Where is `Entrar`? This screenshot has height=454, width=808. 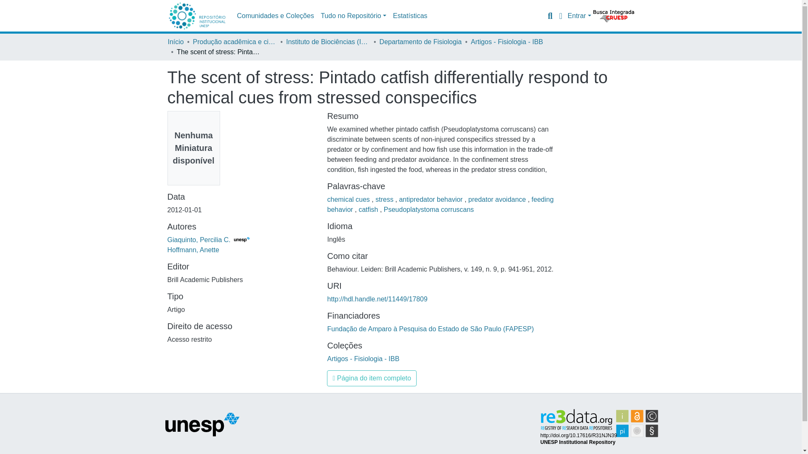
Entrar is located at coordinates (579, 16).